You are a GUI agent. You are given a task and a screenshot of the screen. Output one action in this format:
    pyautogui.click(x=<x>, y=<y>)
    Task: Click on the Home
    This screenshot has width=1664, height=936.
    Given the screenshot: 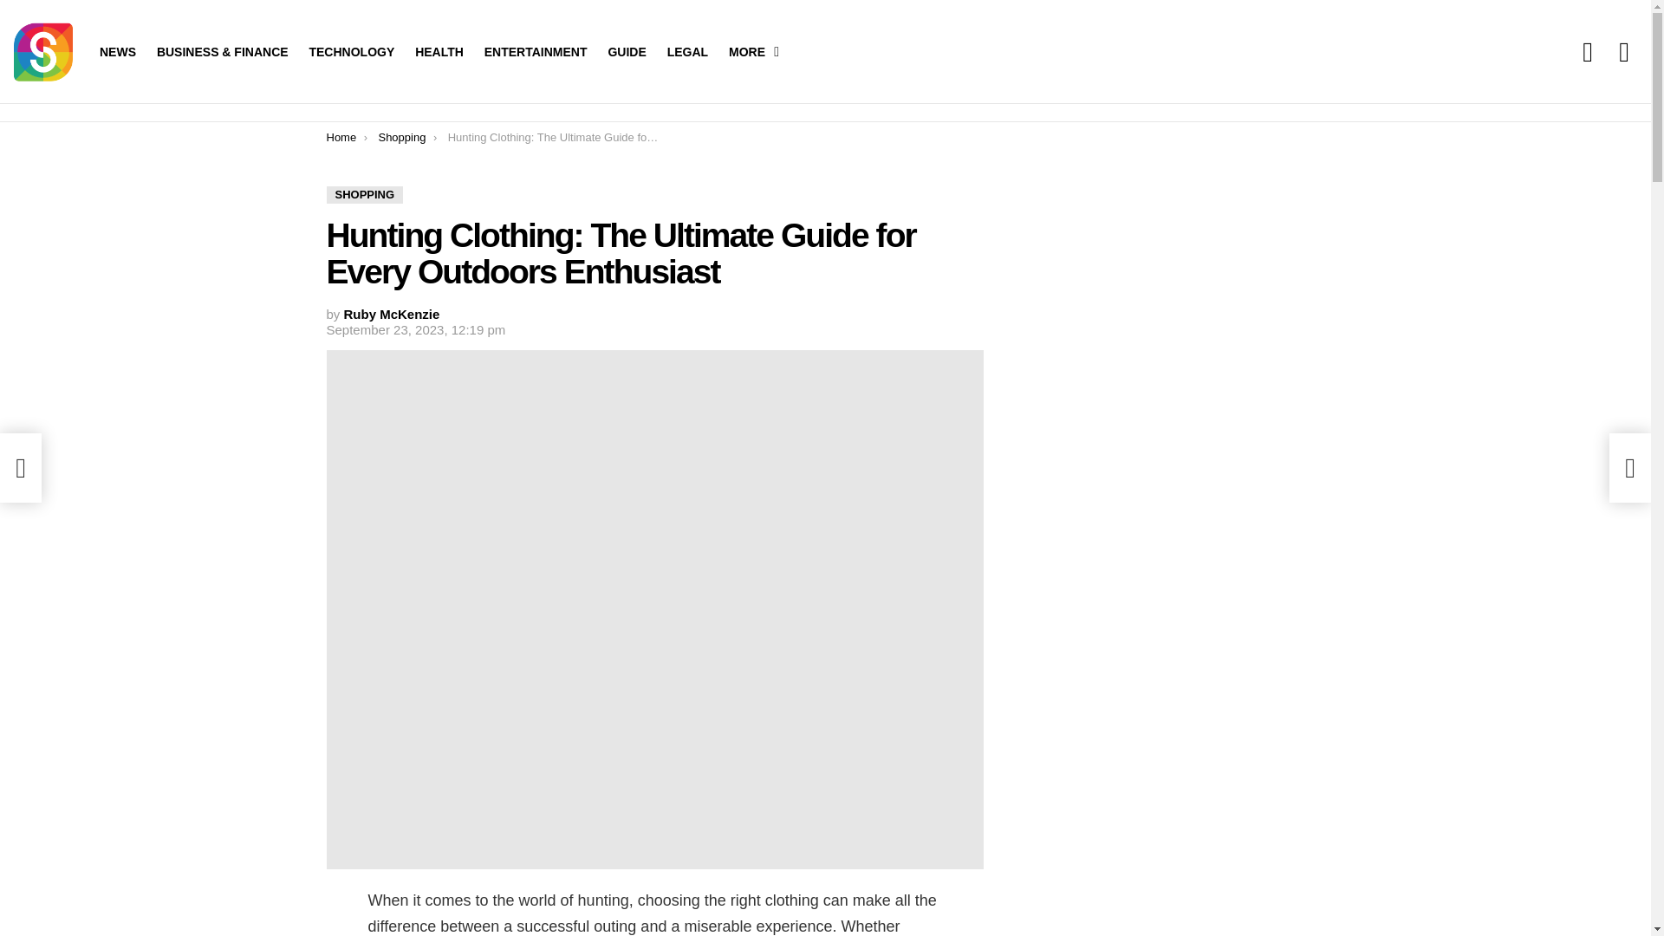 What is the action you would take?
    pyautogui.click(x=341, y=137)
    